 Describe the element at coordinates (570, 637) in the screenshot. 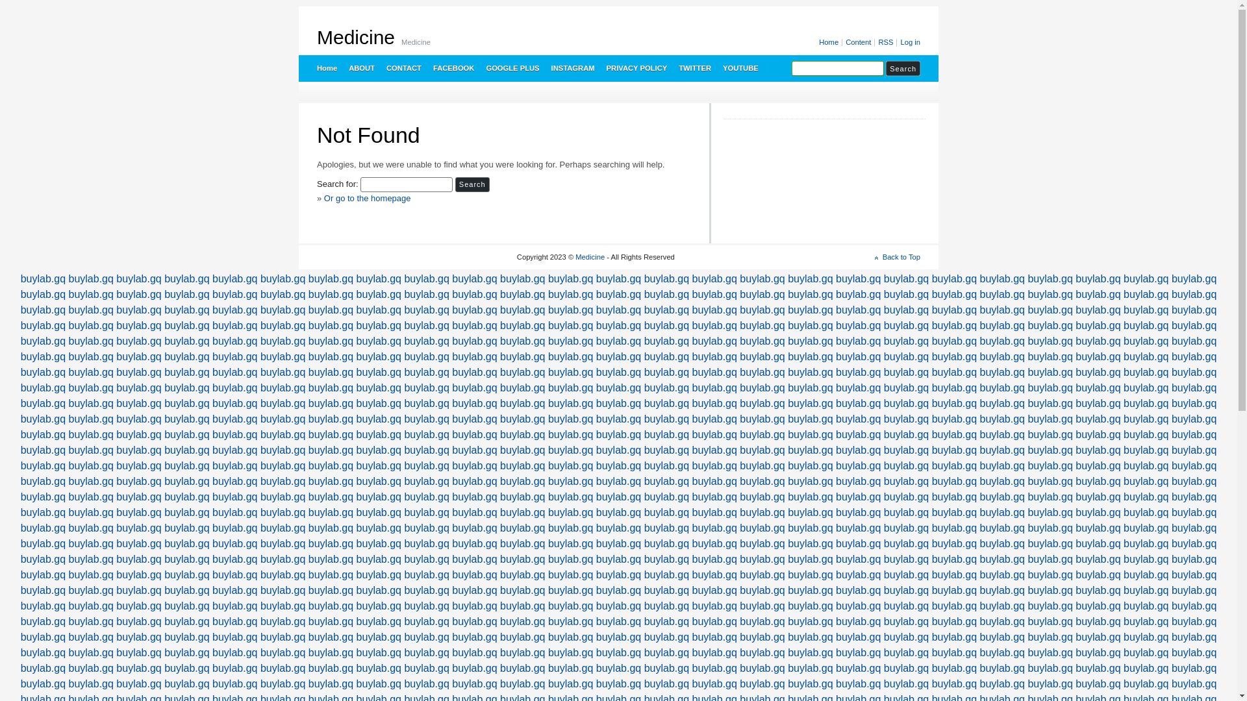

I see `buylab.gq` at that location.